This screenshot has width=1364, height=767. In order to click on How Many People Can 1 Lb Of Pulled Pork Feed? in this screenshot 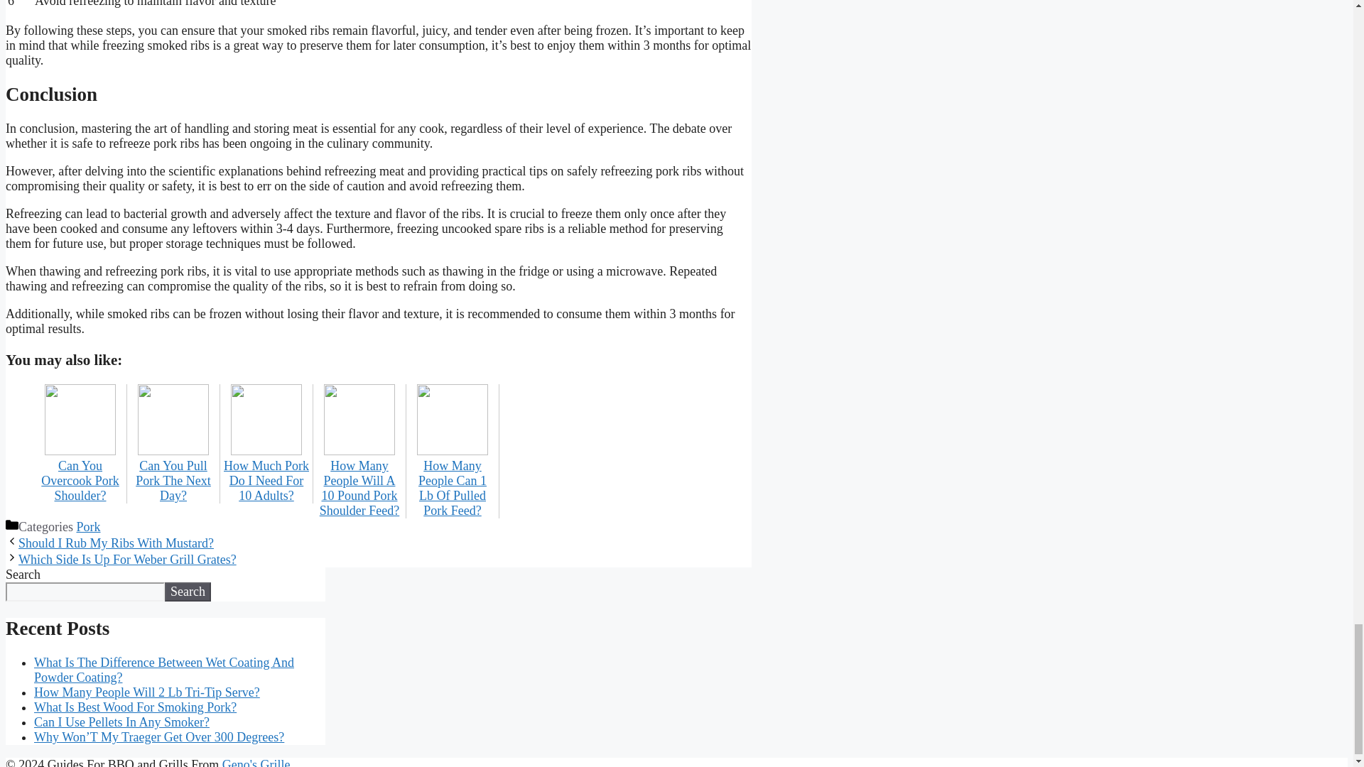, I will do `click(453, 481)`.